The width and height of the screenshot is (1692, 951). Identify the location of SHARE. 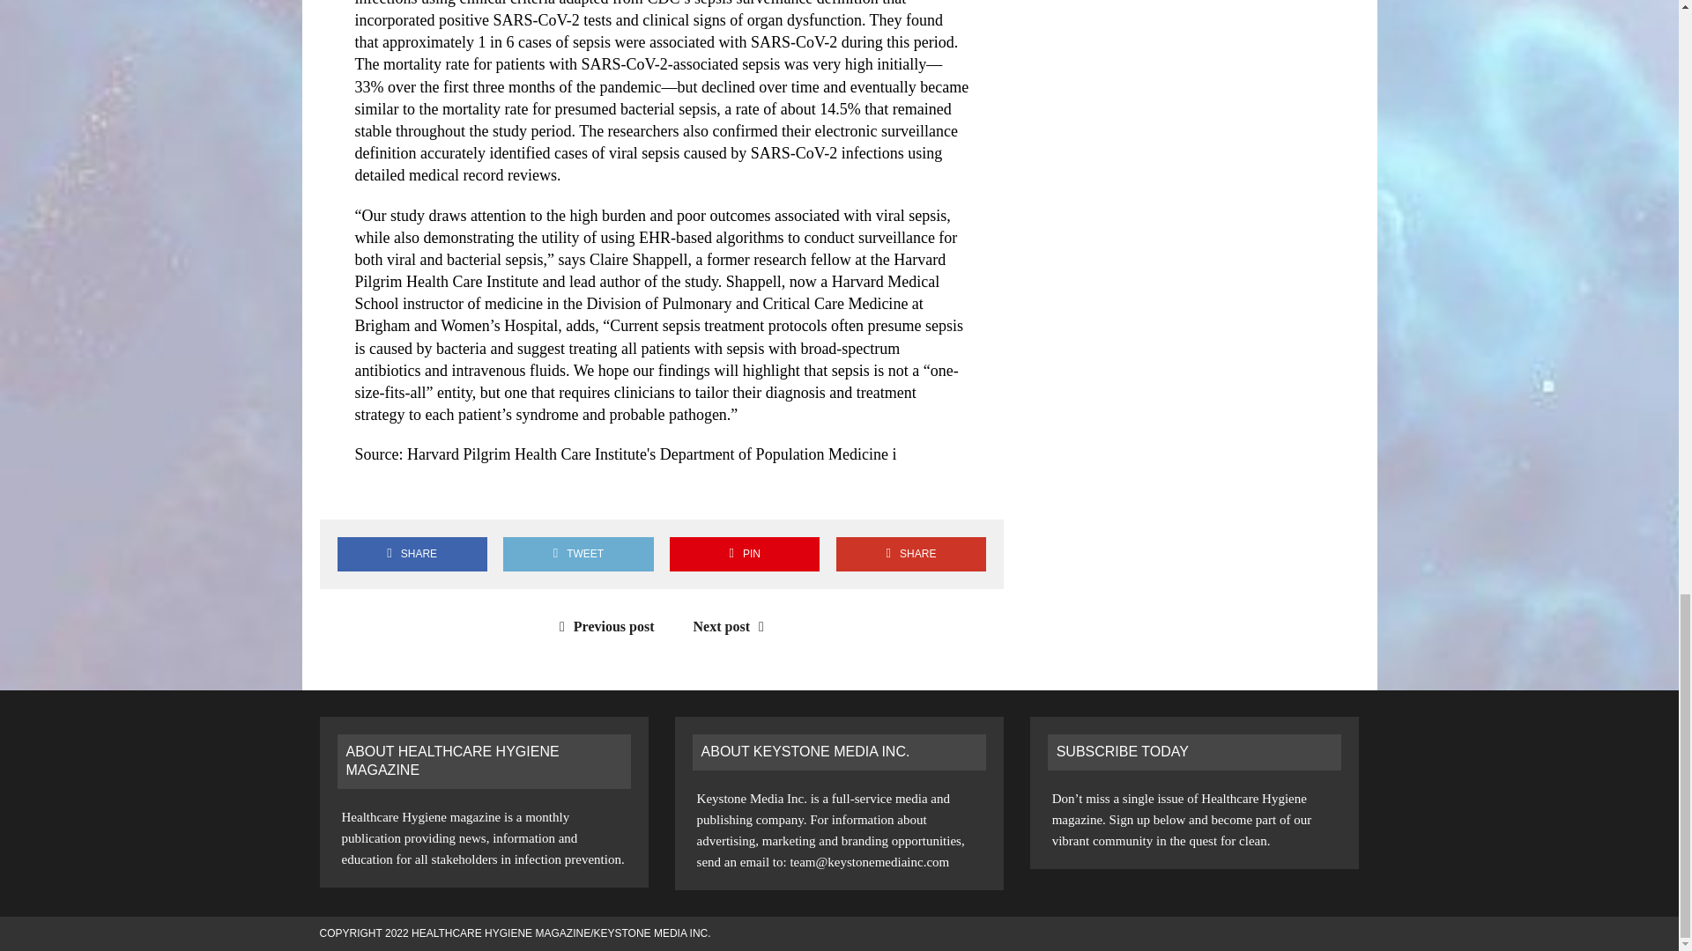
(412, 555).